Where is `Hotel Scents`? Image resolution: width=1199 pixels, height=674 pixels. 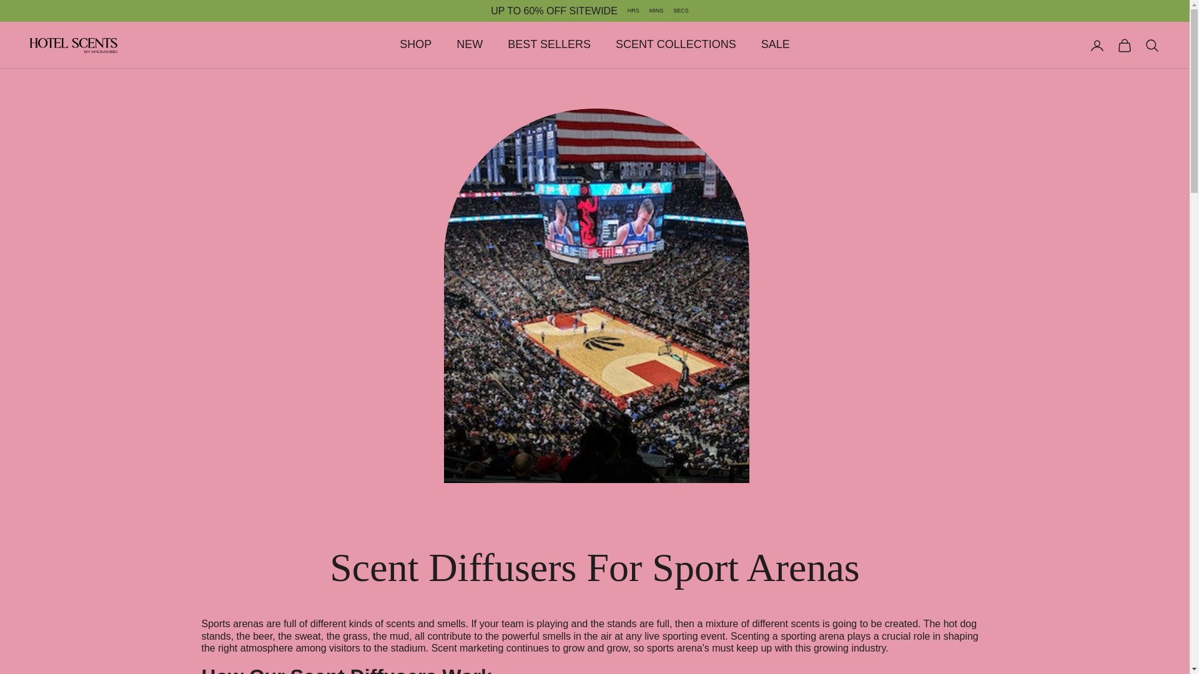 Hotel Scents is located at coordinates (74, 45).